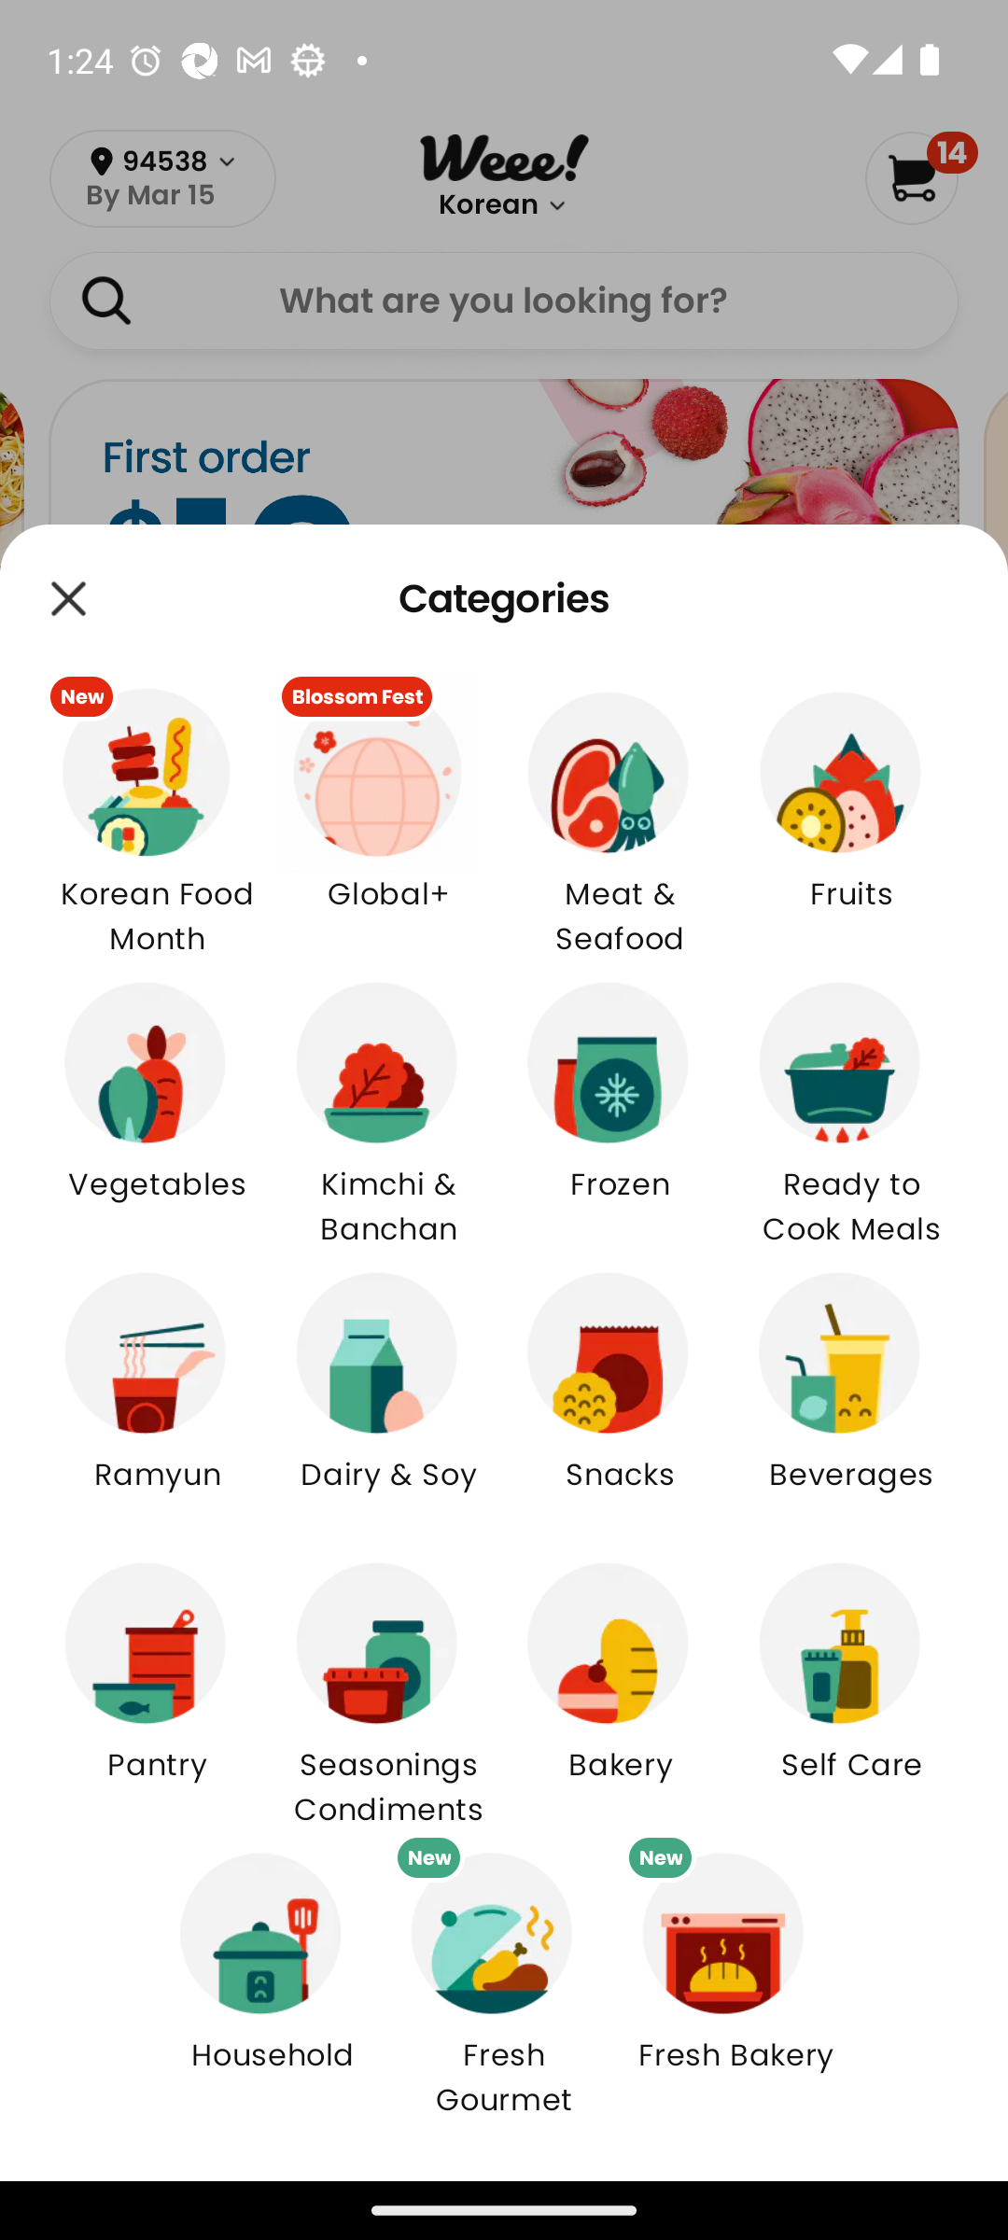  Describe the element at coordinates (851, 818) in the screenshot. I see `Fruits` at that location.